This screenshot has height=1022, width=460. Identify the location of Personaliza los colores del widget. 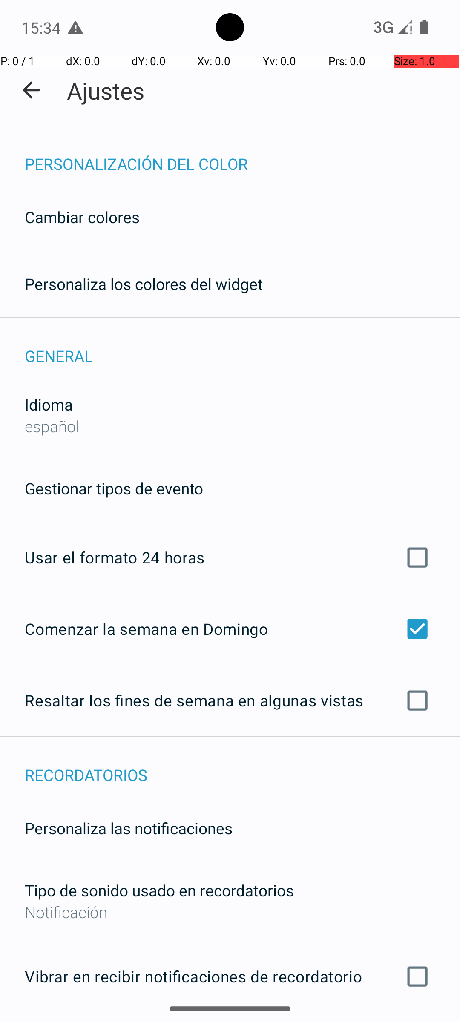
(144, 284).